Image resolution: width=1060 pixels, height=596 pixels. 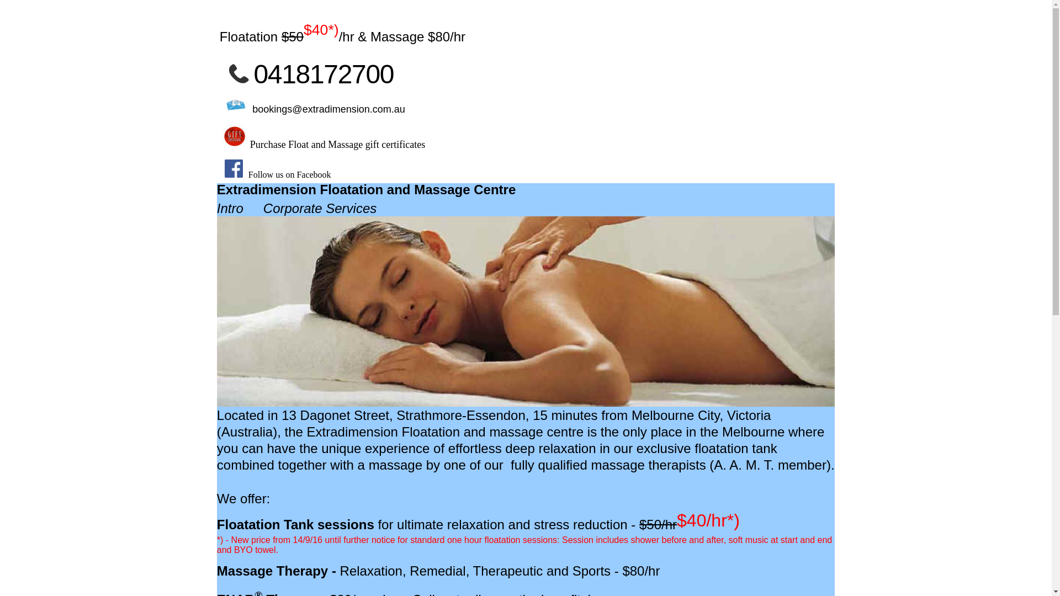 I want to click on Intro, so click(x=230, y=210).